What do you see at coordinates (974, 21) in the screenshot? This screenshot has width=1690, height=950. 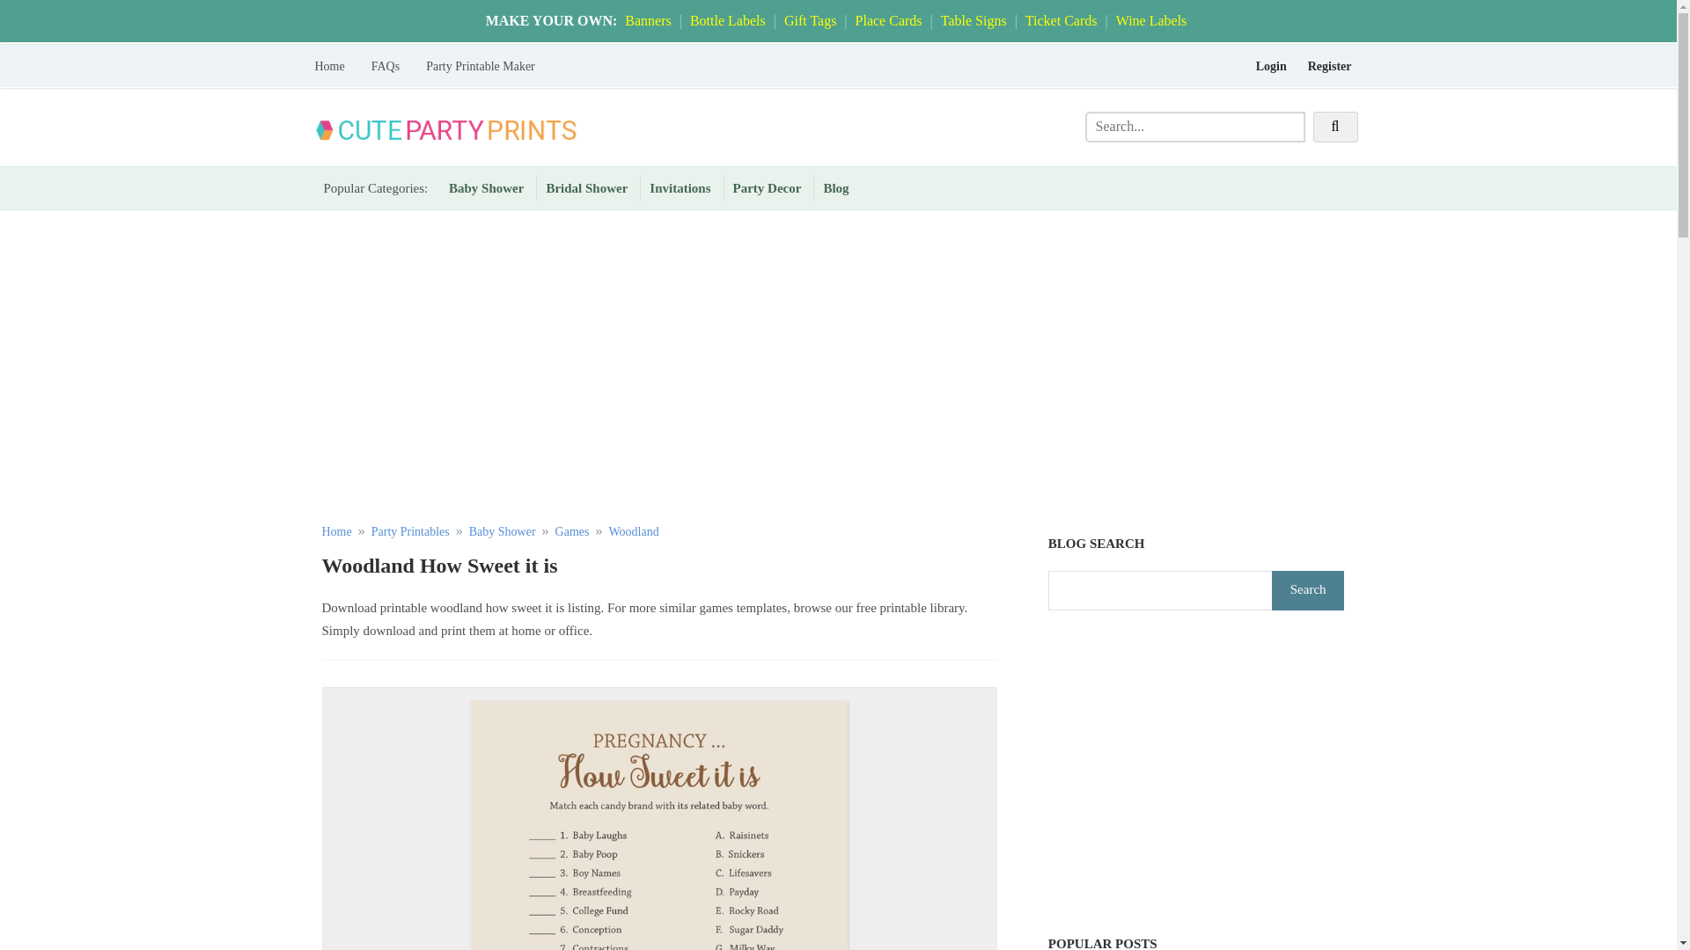 I see `Table Signs` at bounding box center [974, 21].